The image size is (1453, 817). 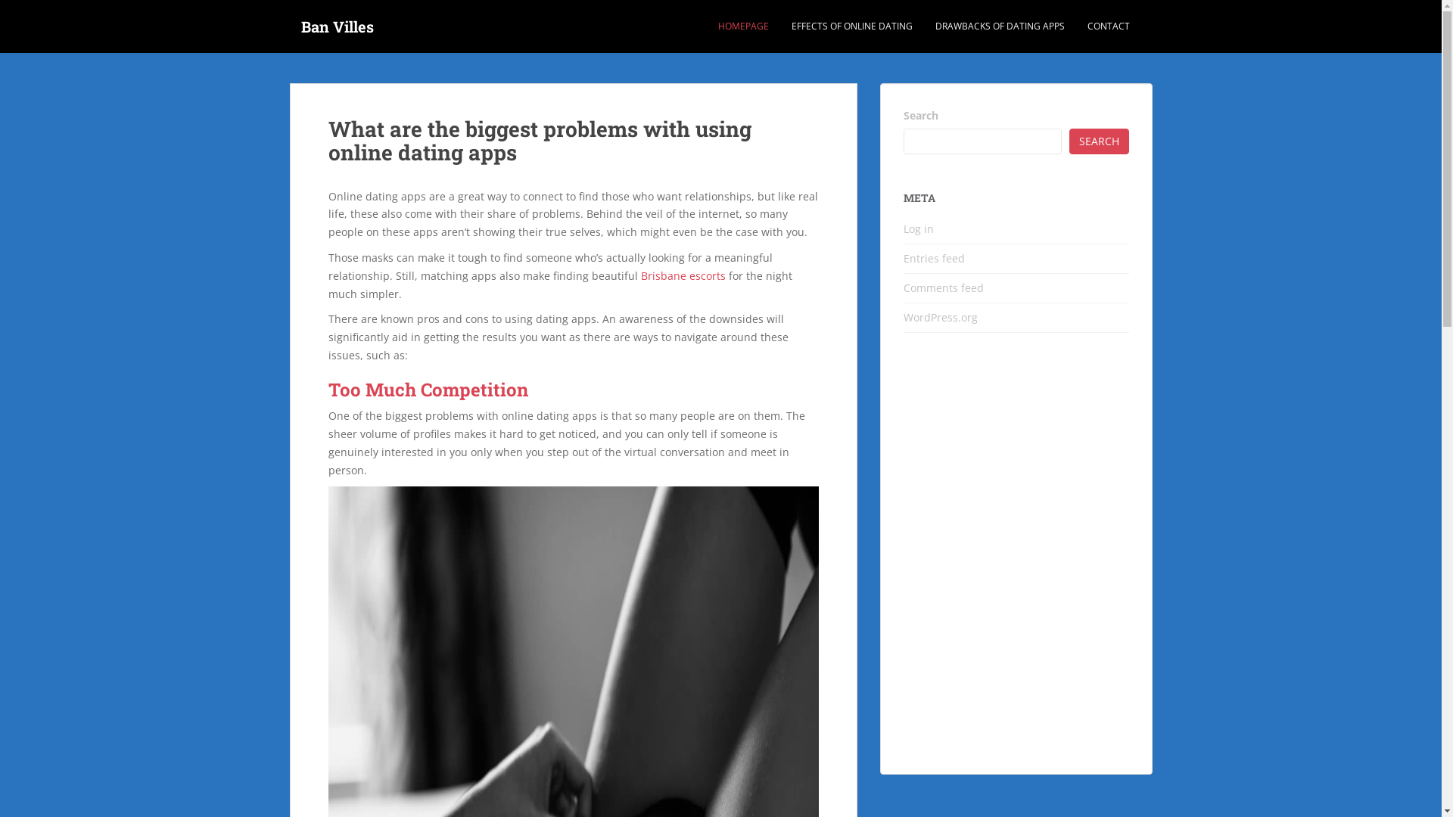 I want to click on Comments feed, so click(x=944, y=287).